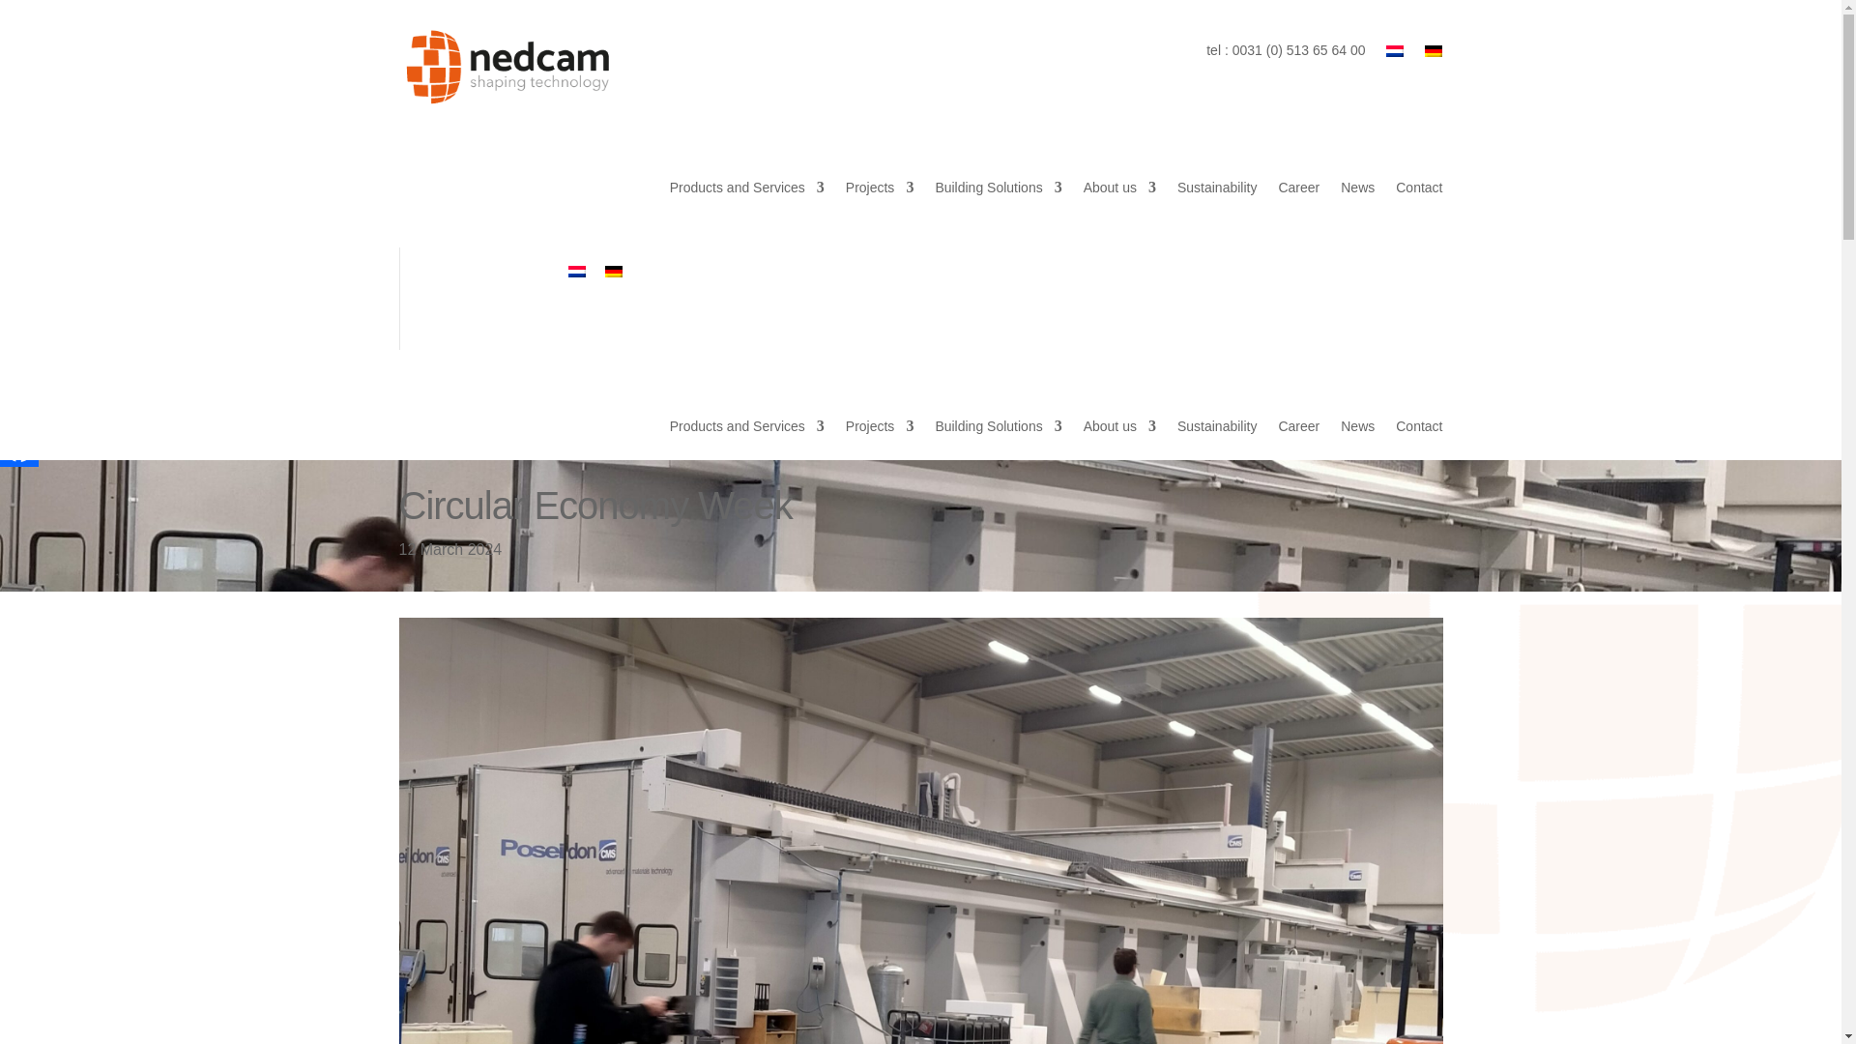 The image size is (1856, 1044). Describe the element at coordinates (1299, 188) in the screenshot. I see `Career` at that location.